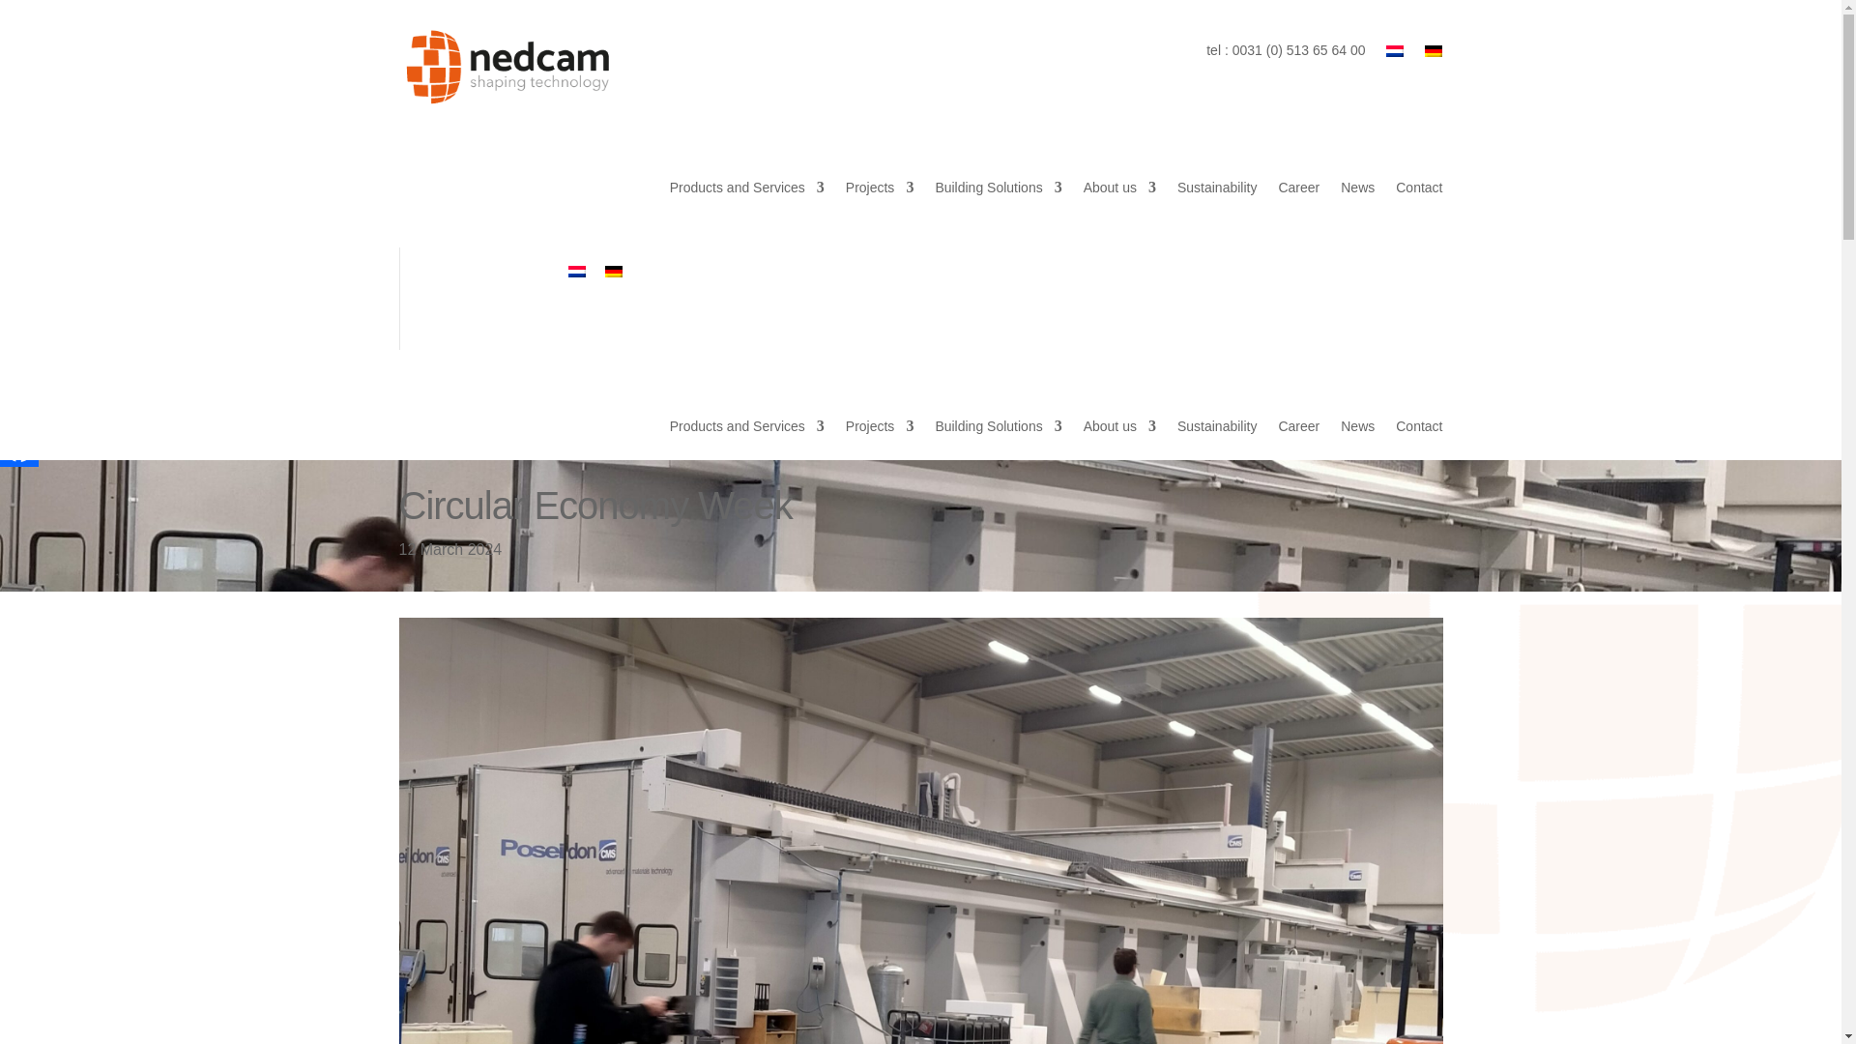 The image size is (1856, 1044). Describe the element at coordinates (1299, 188) in the screenshot. I see `Career` at that location.